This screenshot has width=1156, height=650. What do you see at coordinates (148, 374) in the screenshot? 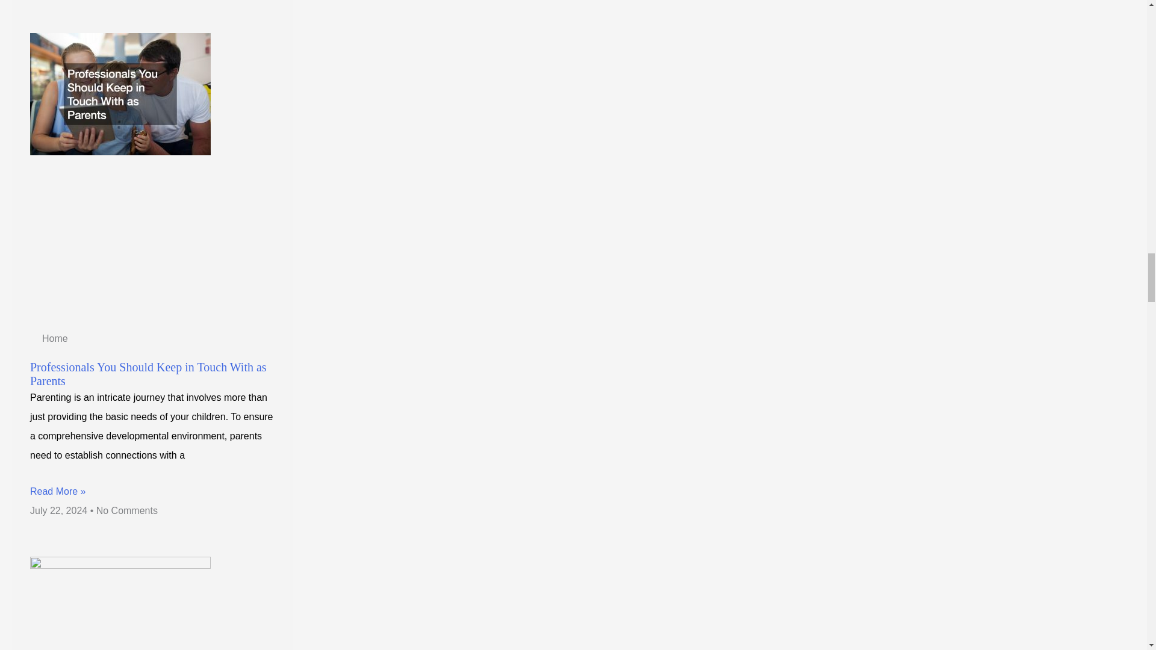
I see `Professionals You Should Keep in Touch With as Parents` at bounding box center [148, 374].